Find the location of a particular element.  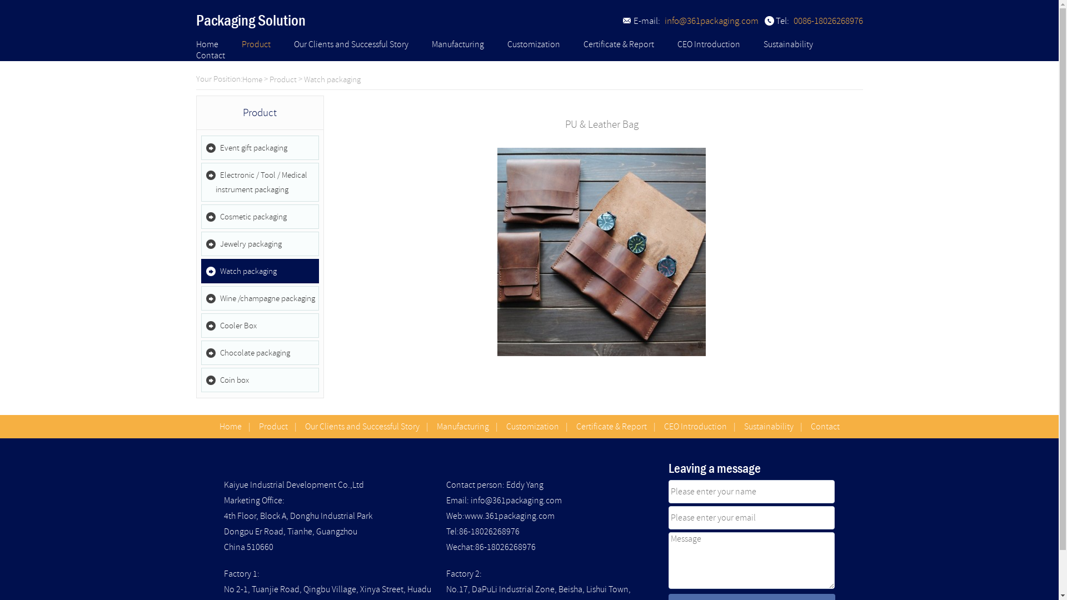

Contact is located at coordinates (210, 56).